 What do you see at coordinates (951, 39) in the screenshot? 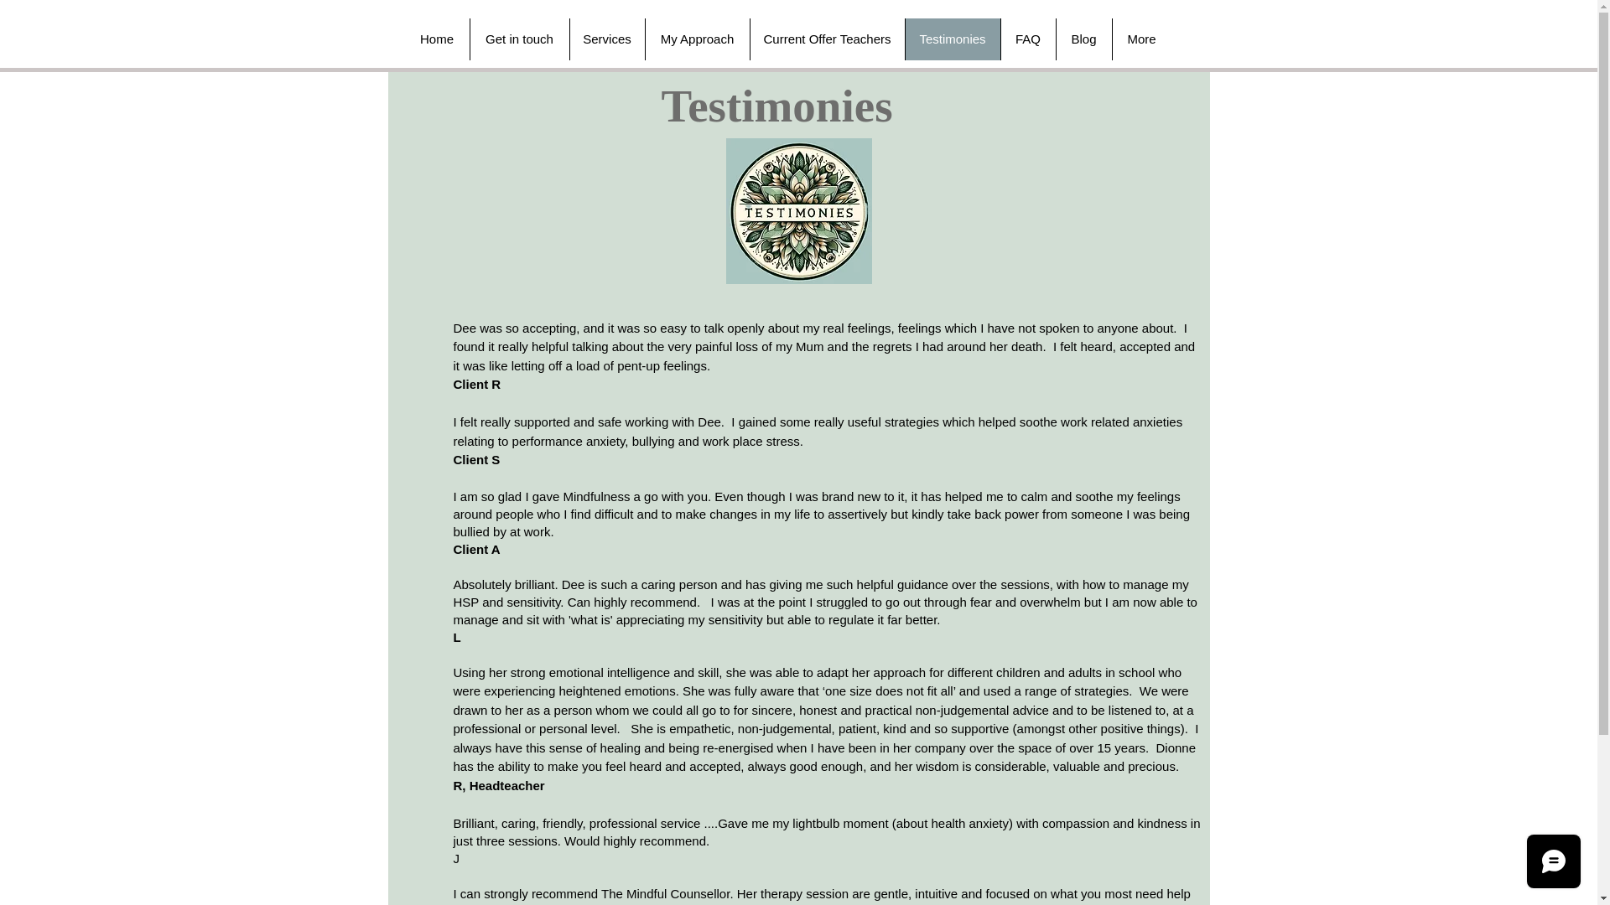
I see `Testimonies` at bounding box center [951, 39].